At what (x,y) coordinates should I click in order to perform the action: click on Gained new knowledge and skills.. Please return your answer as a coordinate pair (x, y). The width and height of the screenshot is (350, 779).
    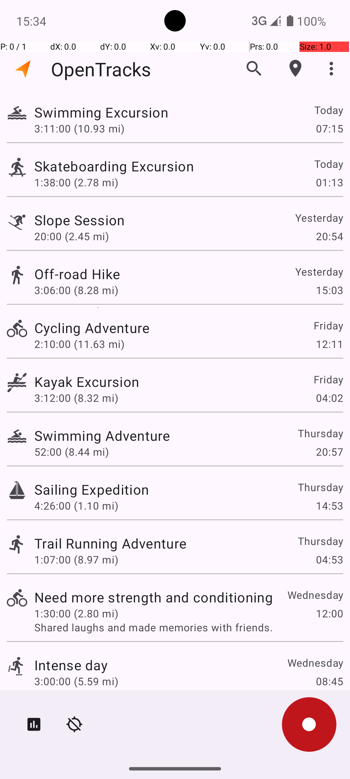
    Looking at the image, I should click on (189, 695).